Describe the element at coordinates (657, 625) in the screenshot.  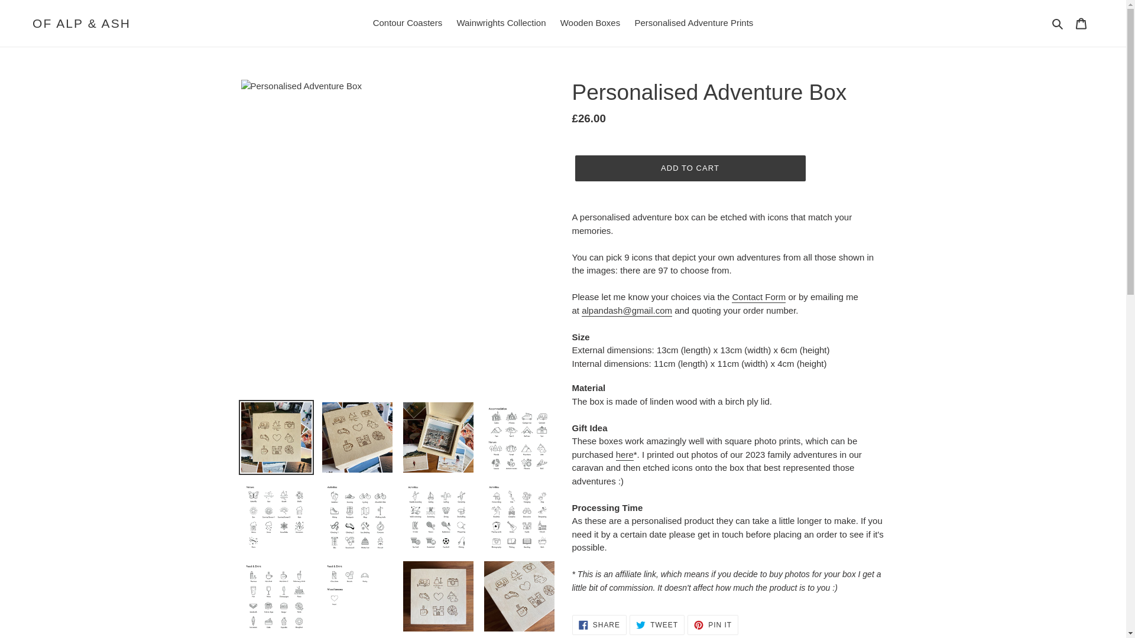
I see `here` at that location.